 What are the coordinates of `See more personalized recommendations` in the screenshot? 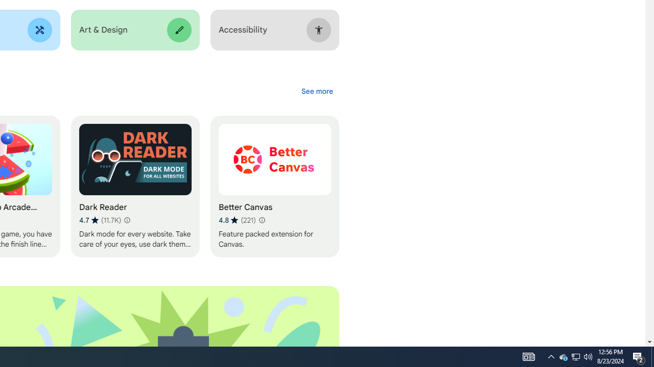 It's located at (317, 91).